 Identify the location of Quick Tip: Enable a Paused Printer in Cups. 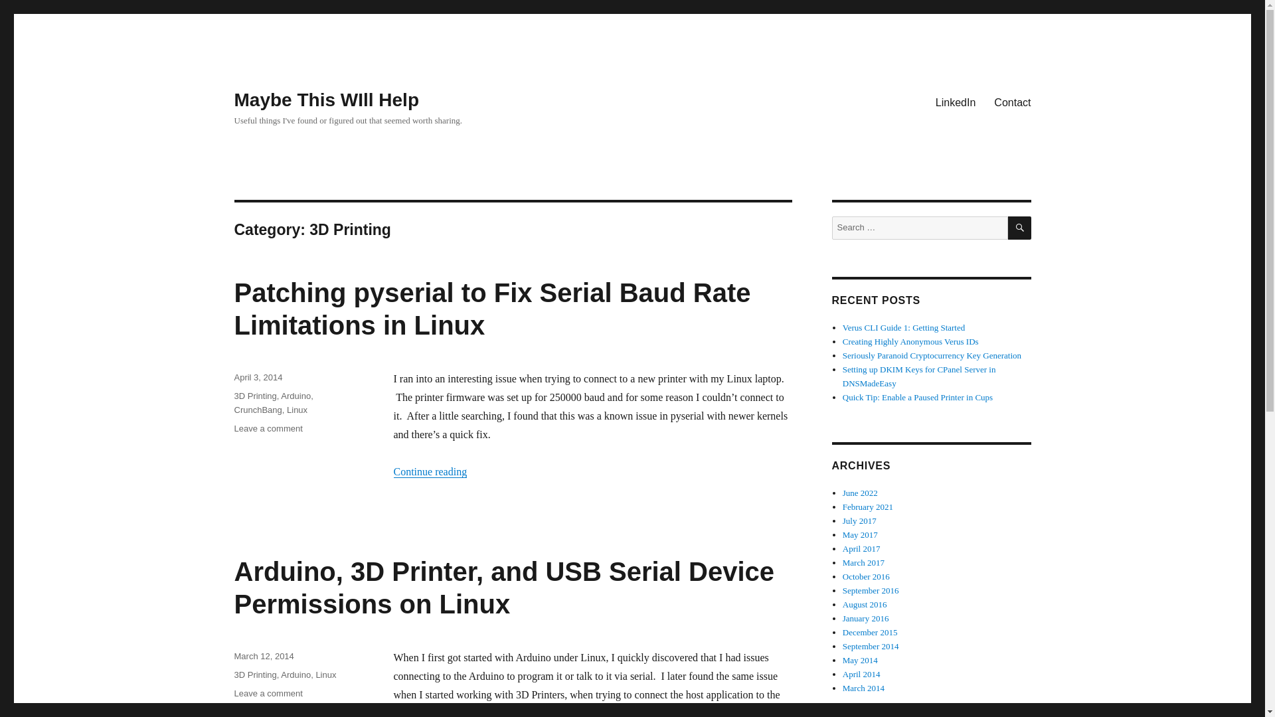
(918, 397).